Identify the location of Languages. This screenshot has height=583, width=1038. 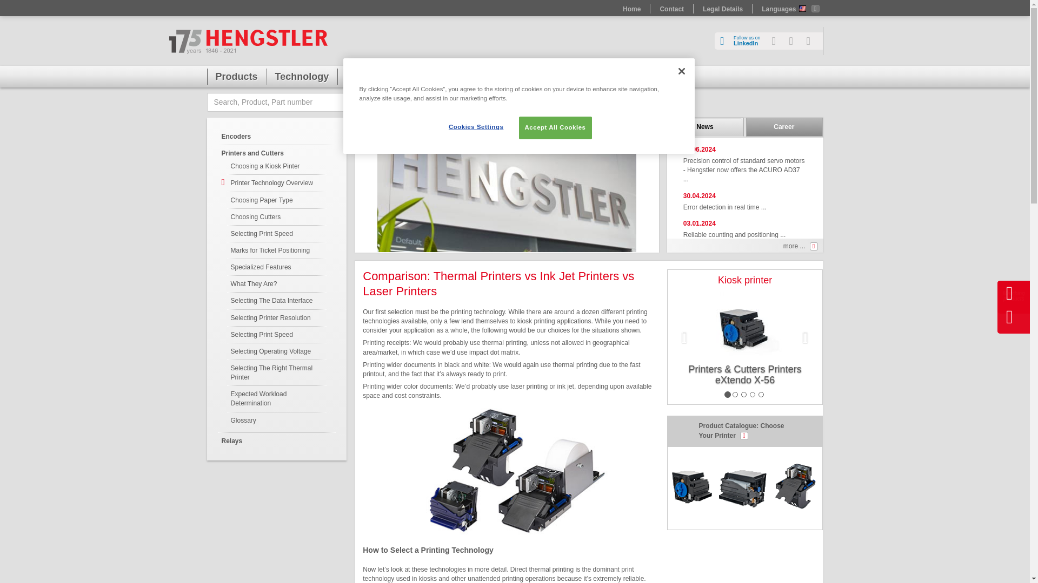
(813, 41).